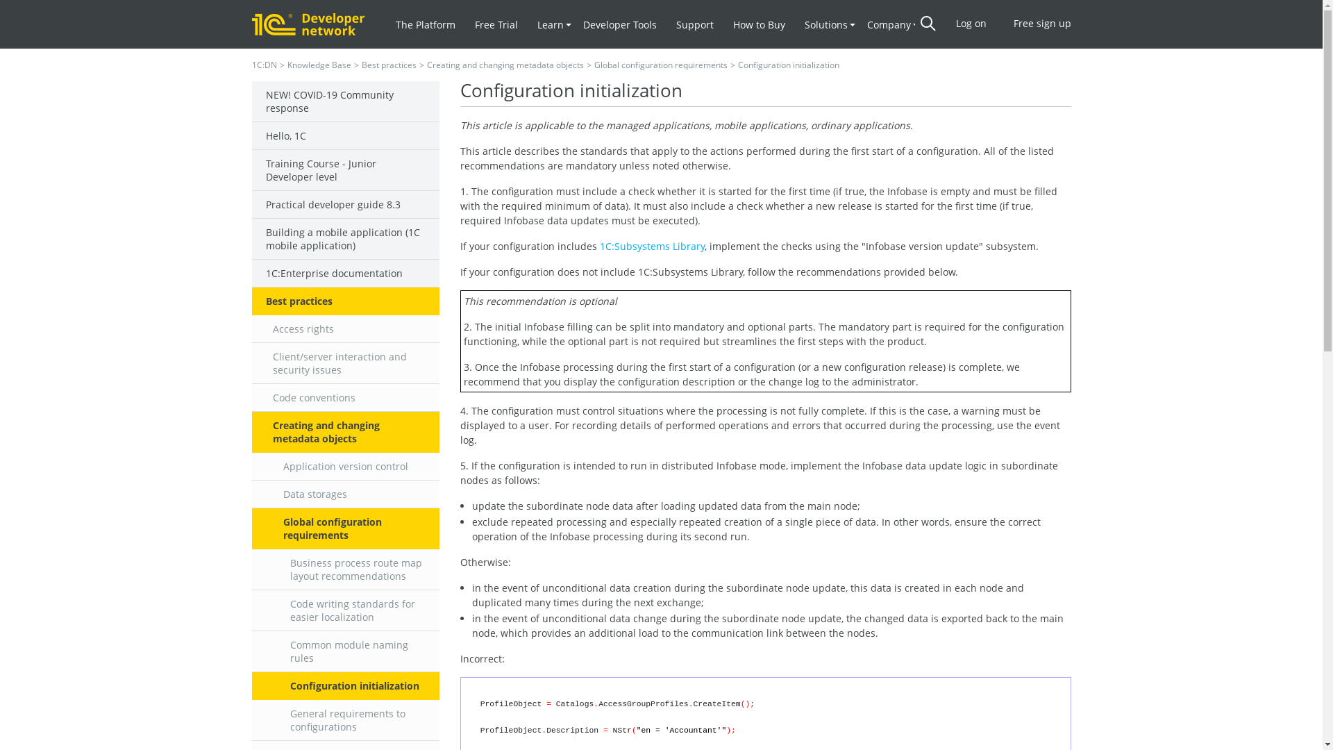 The image size is (1333, 750). I want to click on Developer Tools, so click(620, 25).